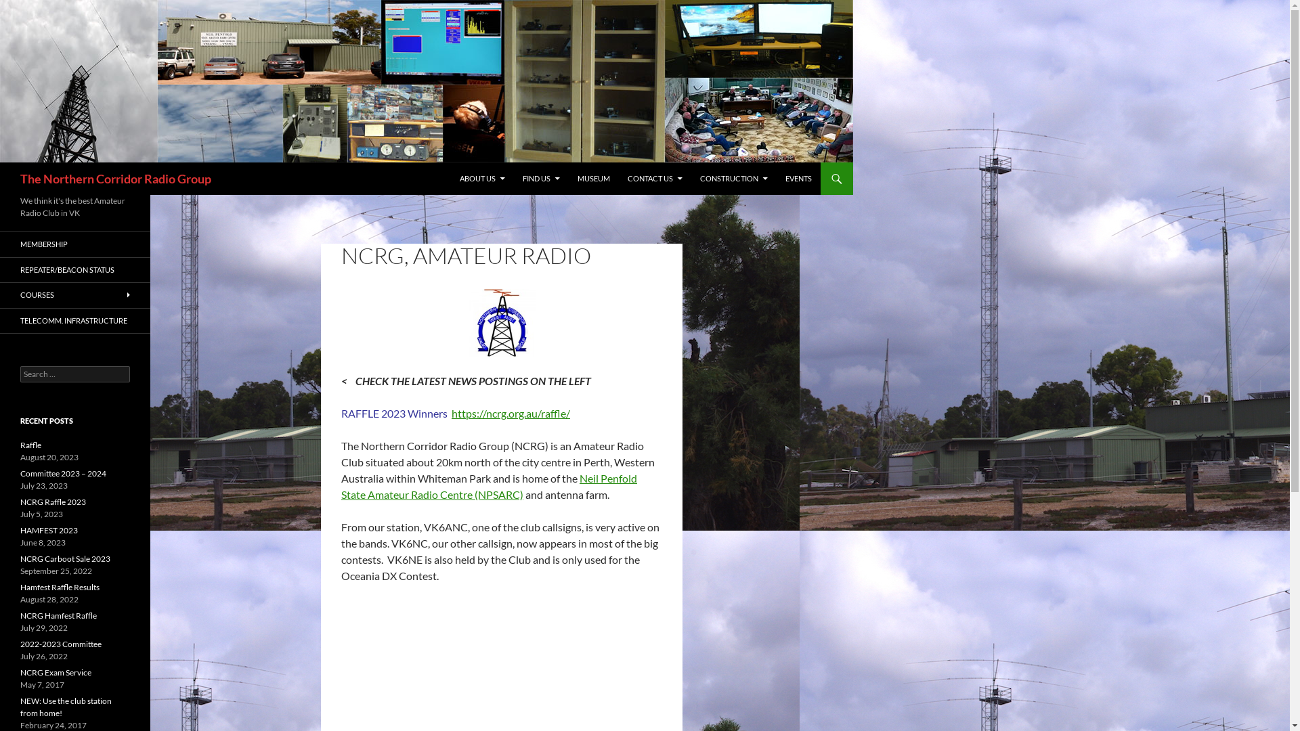 The width and height of the screenshot is (1300, 731). Describe the element at coordinates (65, 559) in the screenshot. I see `NCRG Carboot Sale 2023` at that location.